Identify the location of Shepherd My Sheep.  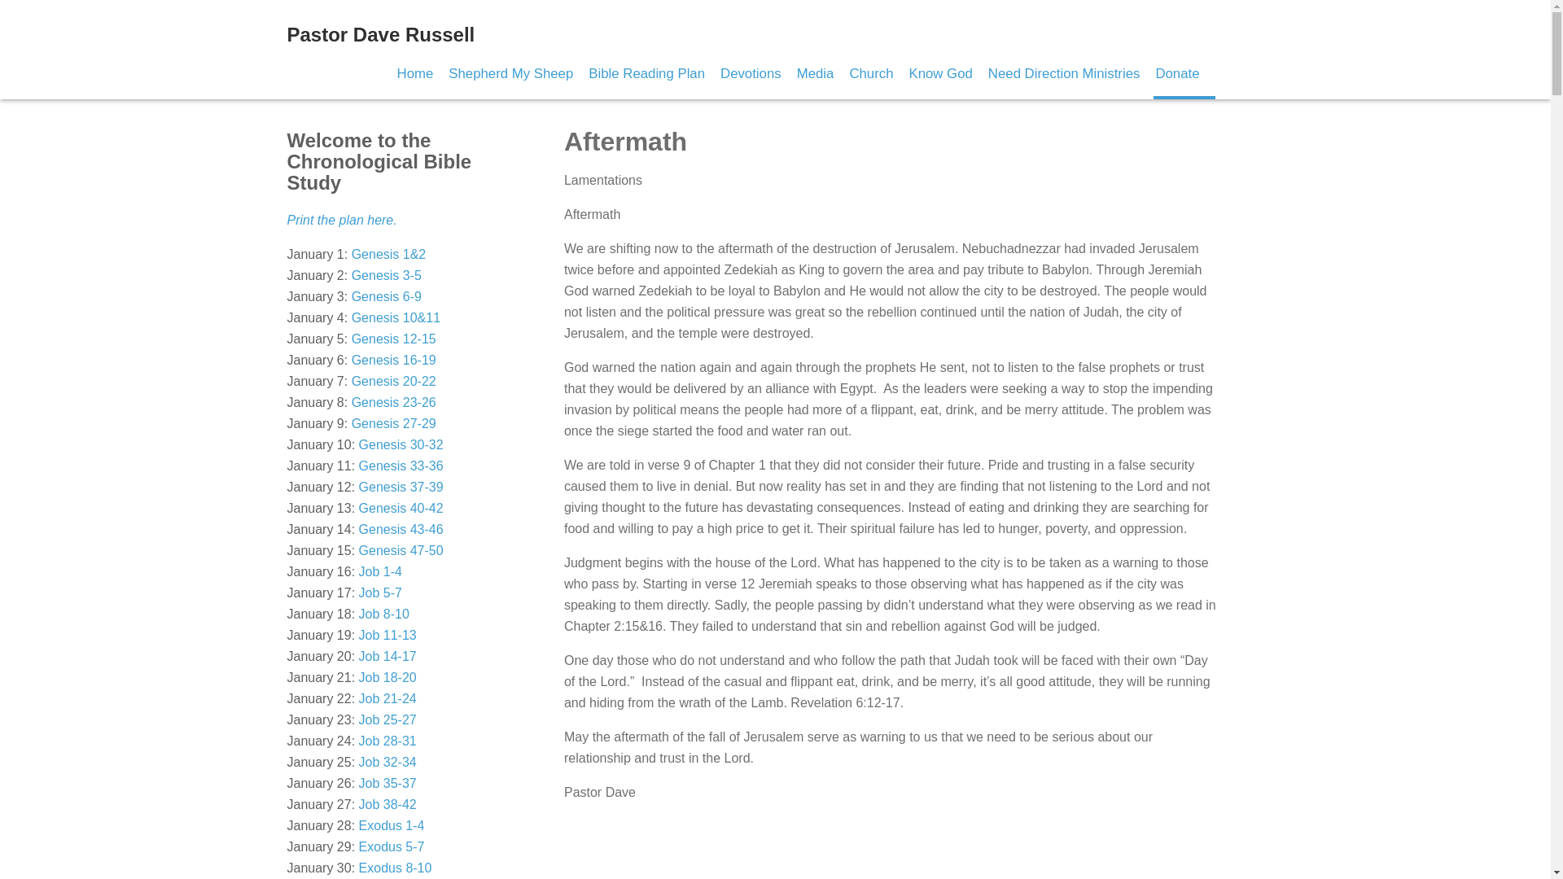
(511, 73).